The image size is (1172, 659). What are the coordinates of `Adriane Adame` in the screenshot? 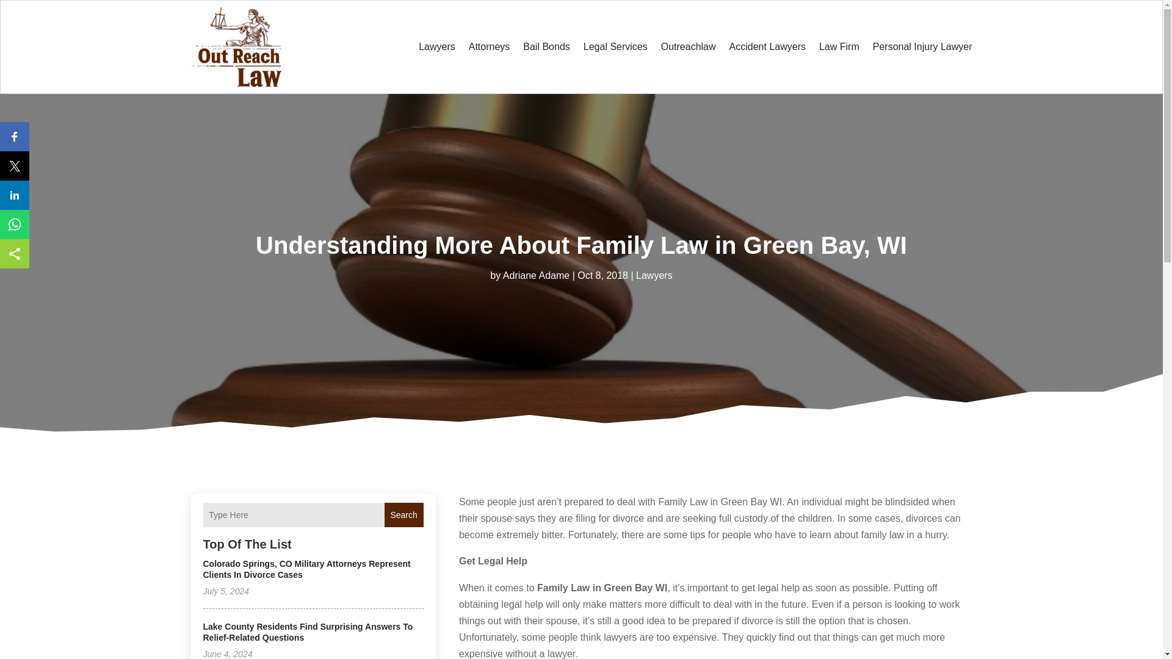 It's located at (536, 275).